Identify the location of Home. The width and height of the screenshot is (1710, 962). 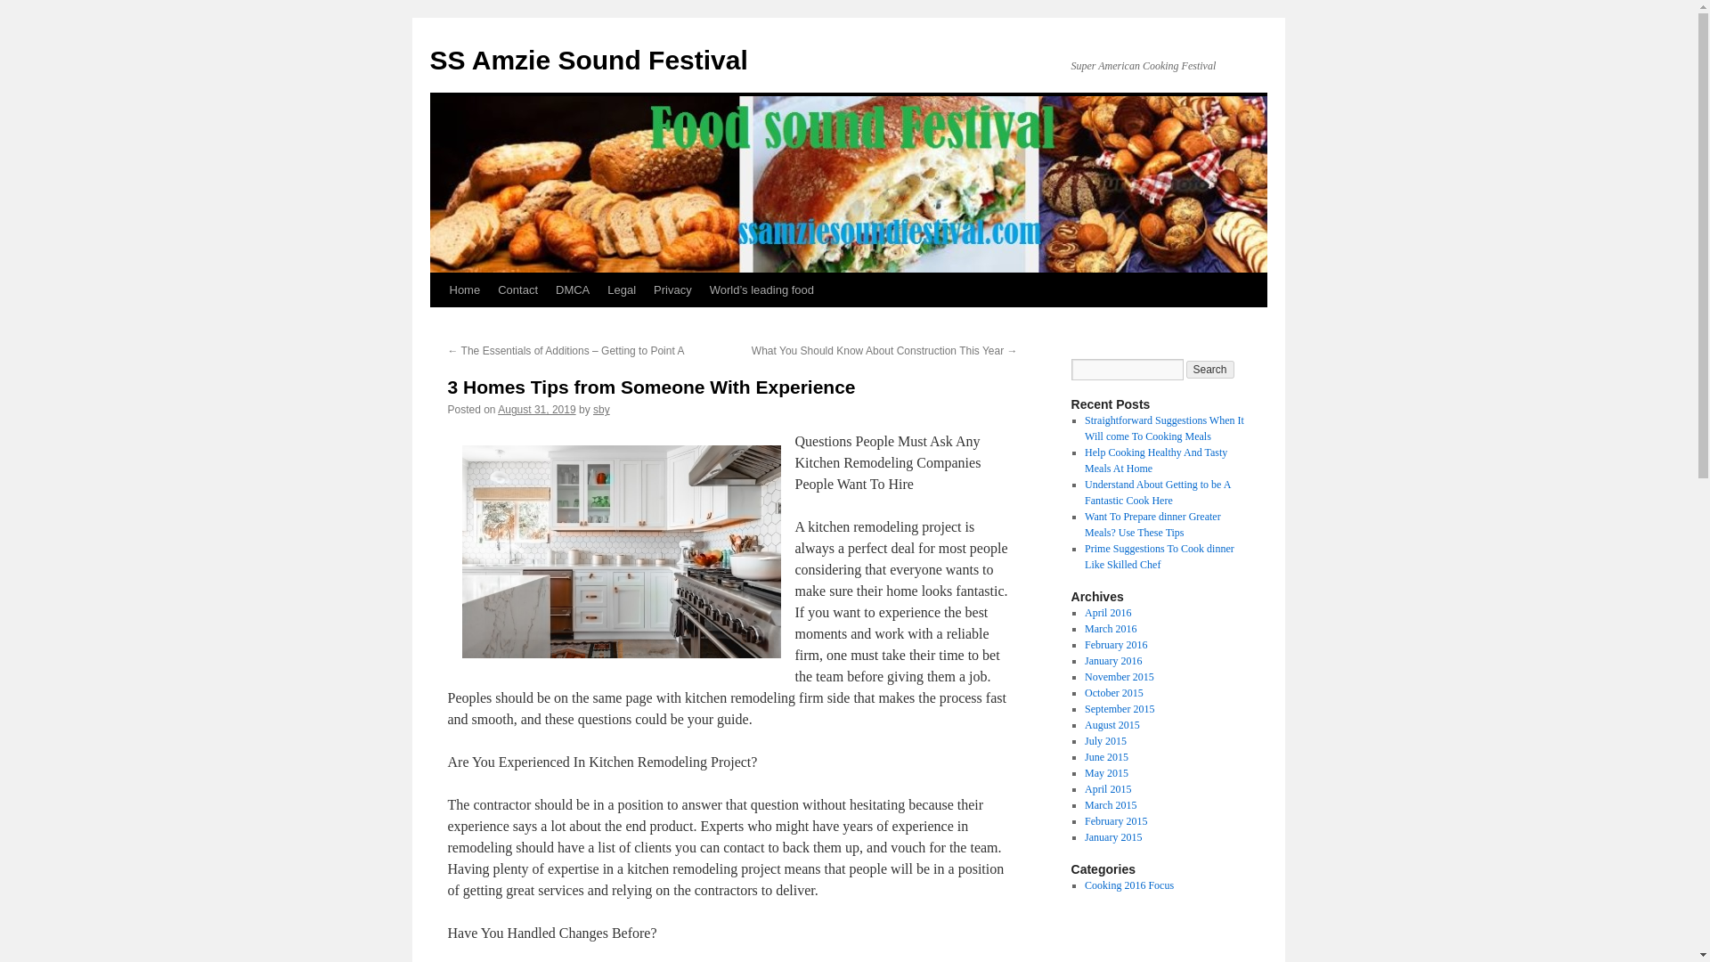
(464, 289).